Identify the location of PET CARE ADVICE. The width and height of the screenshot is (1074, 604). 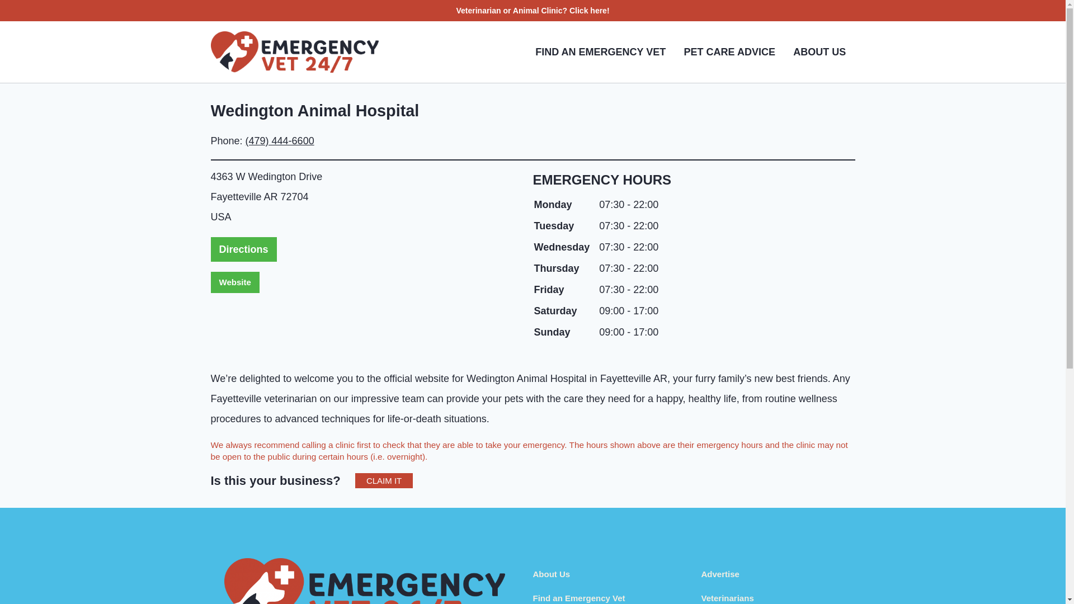
(729, 51).